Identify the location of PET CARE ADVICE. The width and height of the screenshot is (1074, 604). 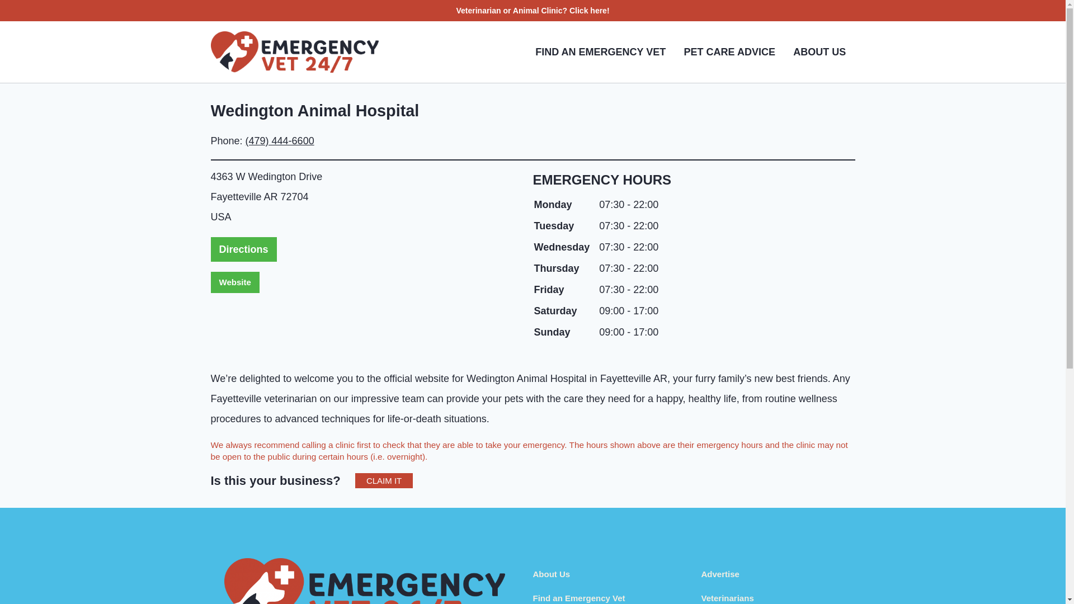
(729, 51).